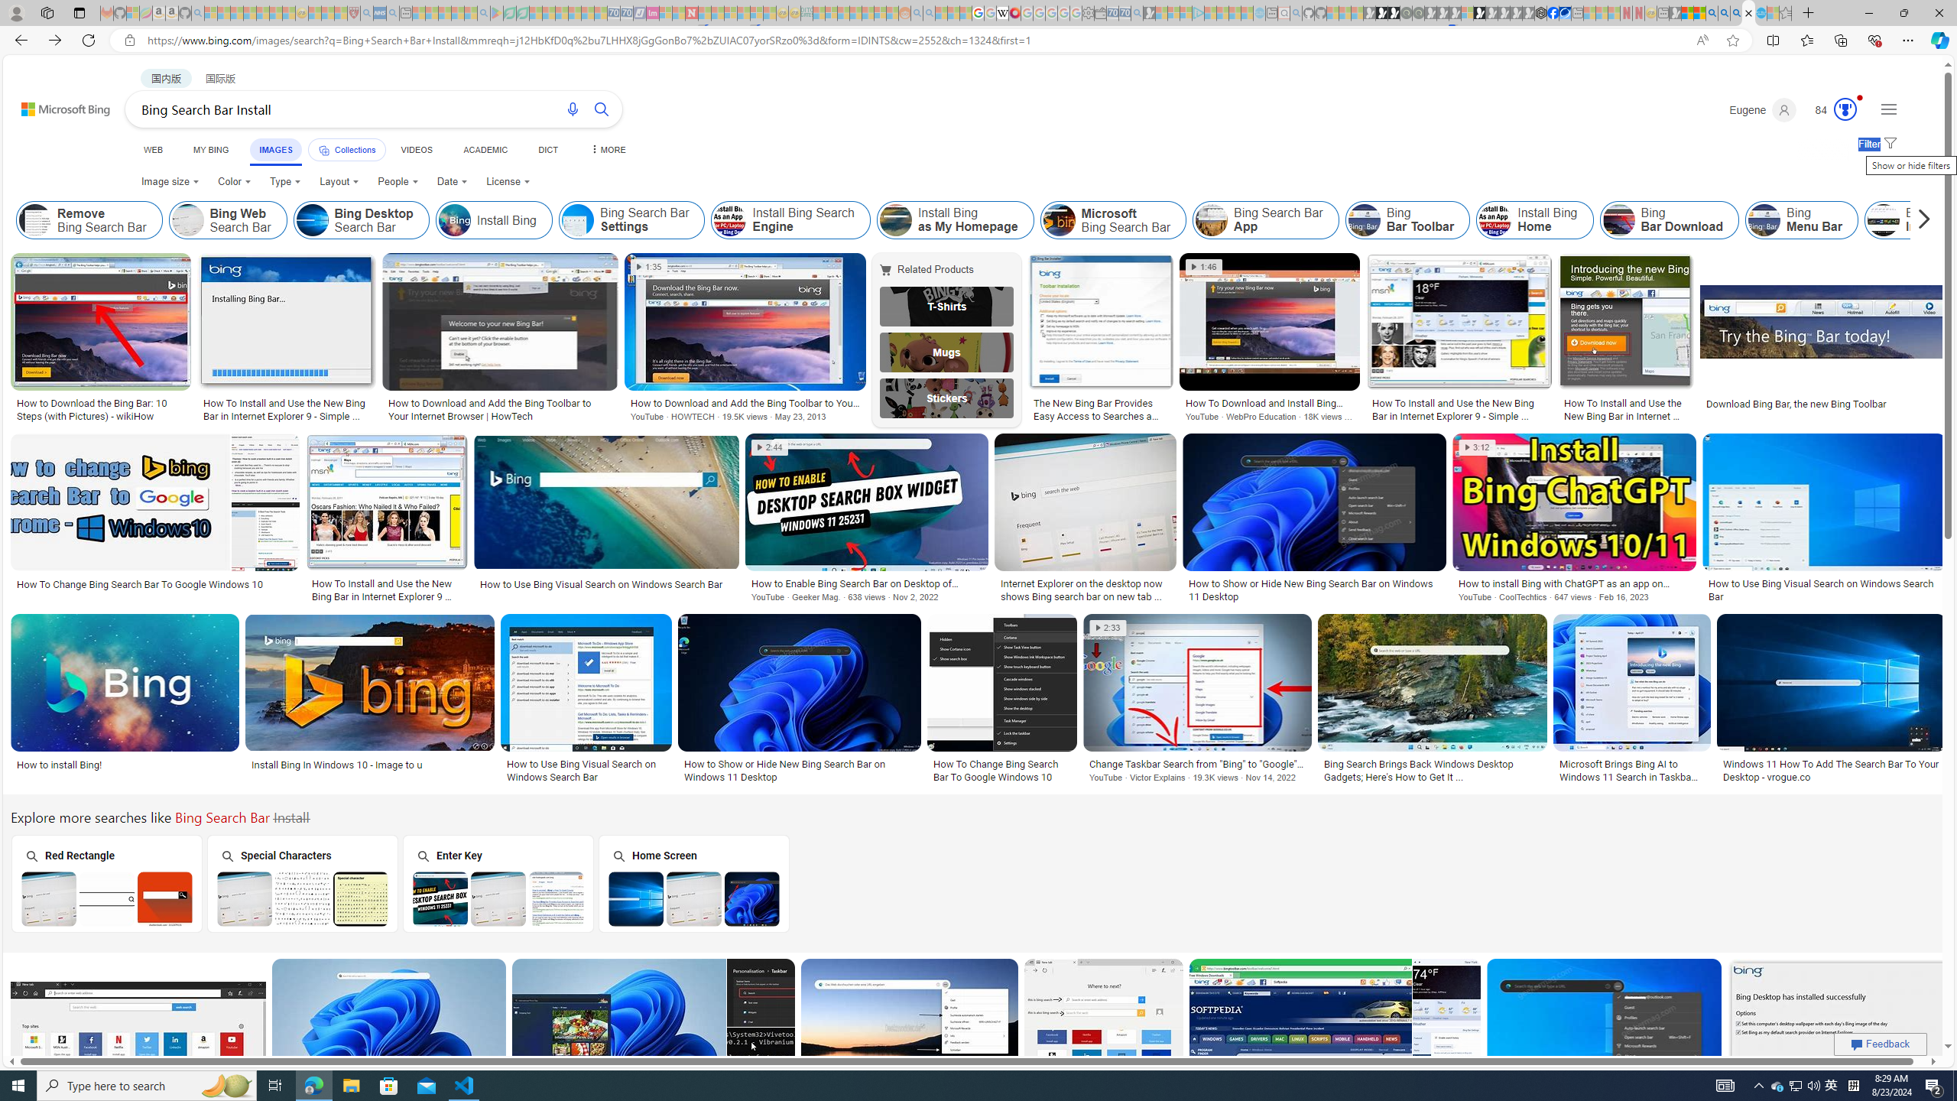  I want to click on Install Bing In Windows 10 - Image to u, so click(337, 765).